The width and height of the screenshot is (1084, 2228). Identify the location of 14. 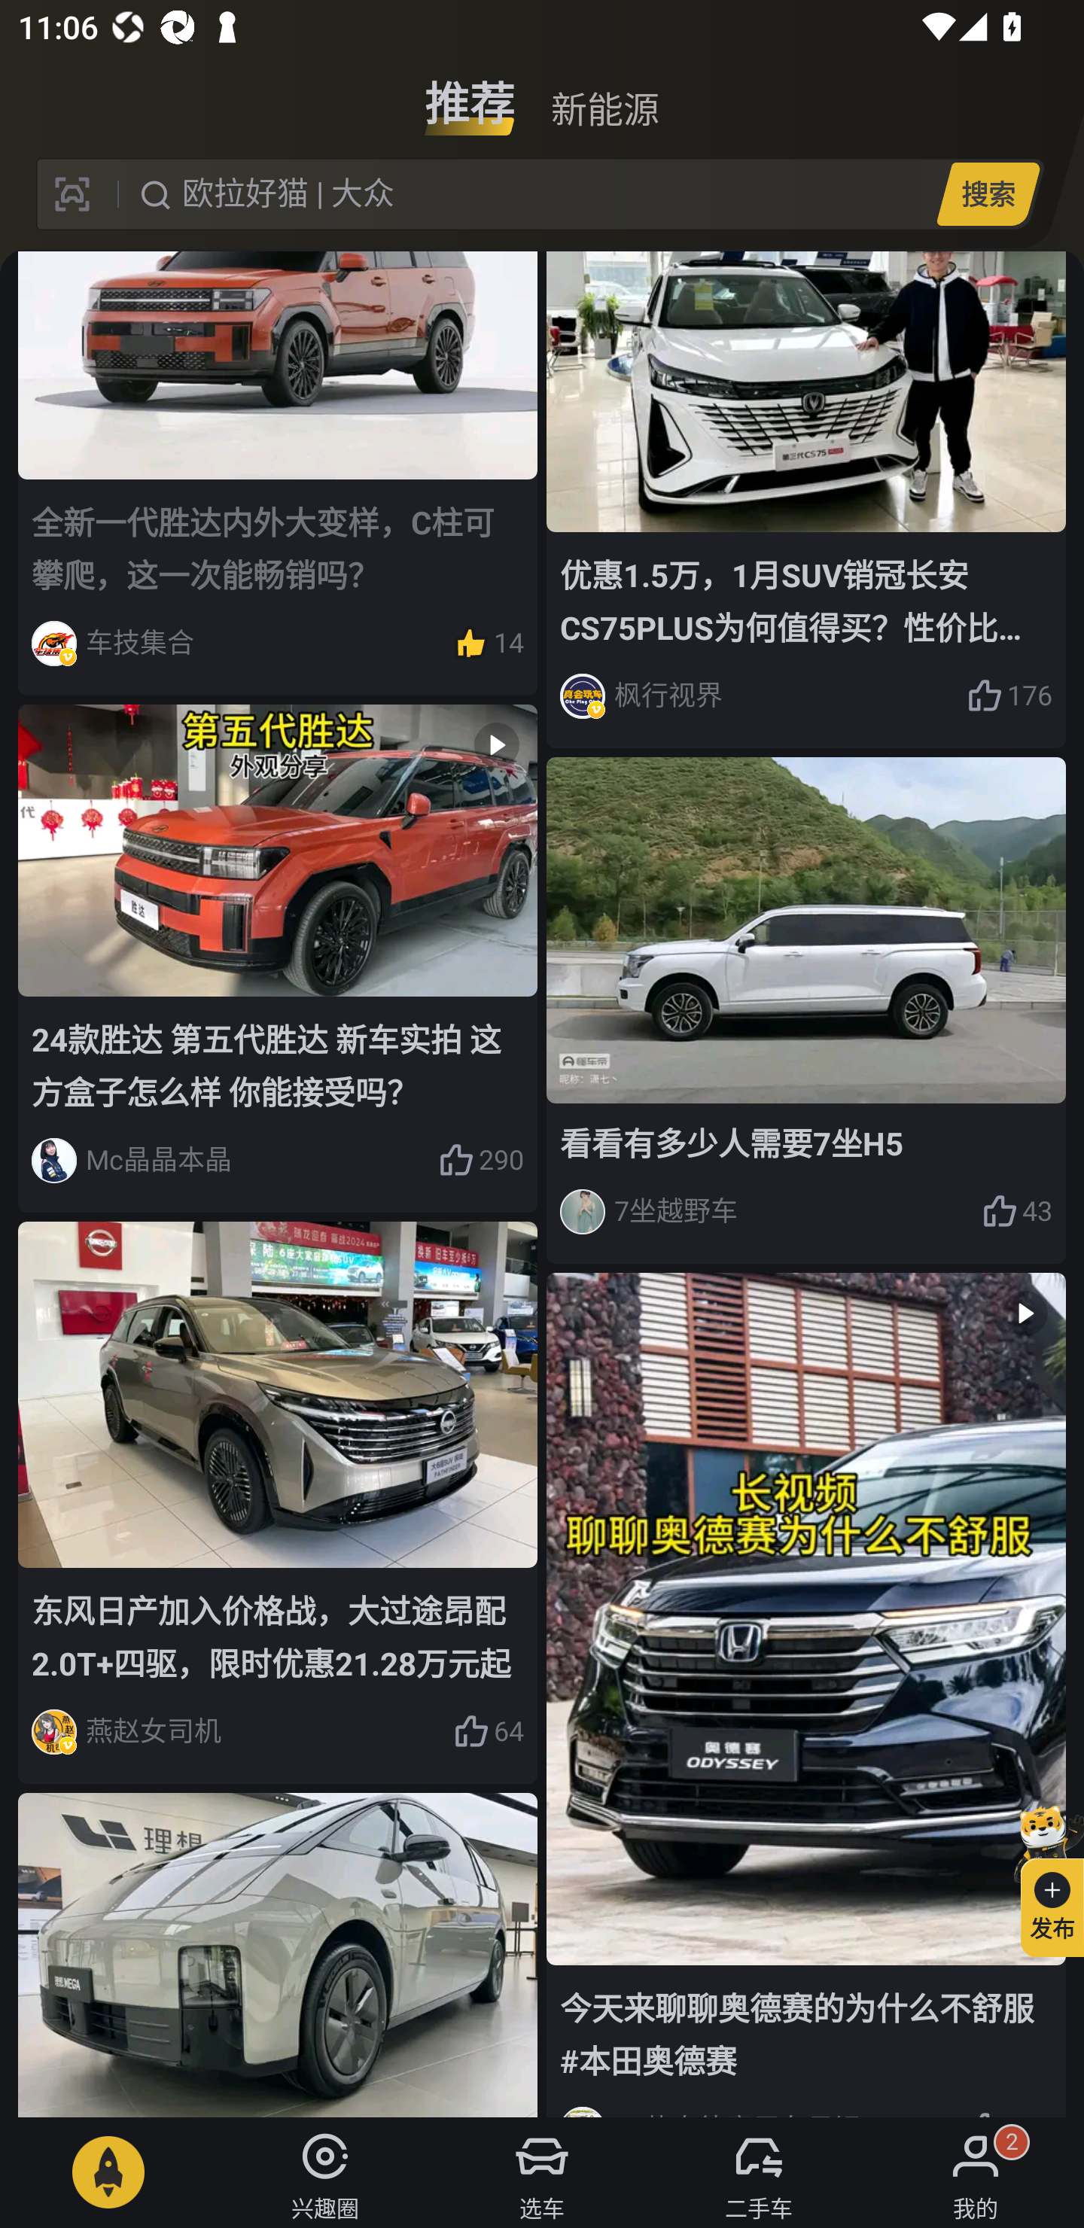
(488, 644).